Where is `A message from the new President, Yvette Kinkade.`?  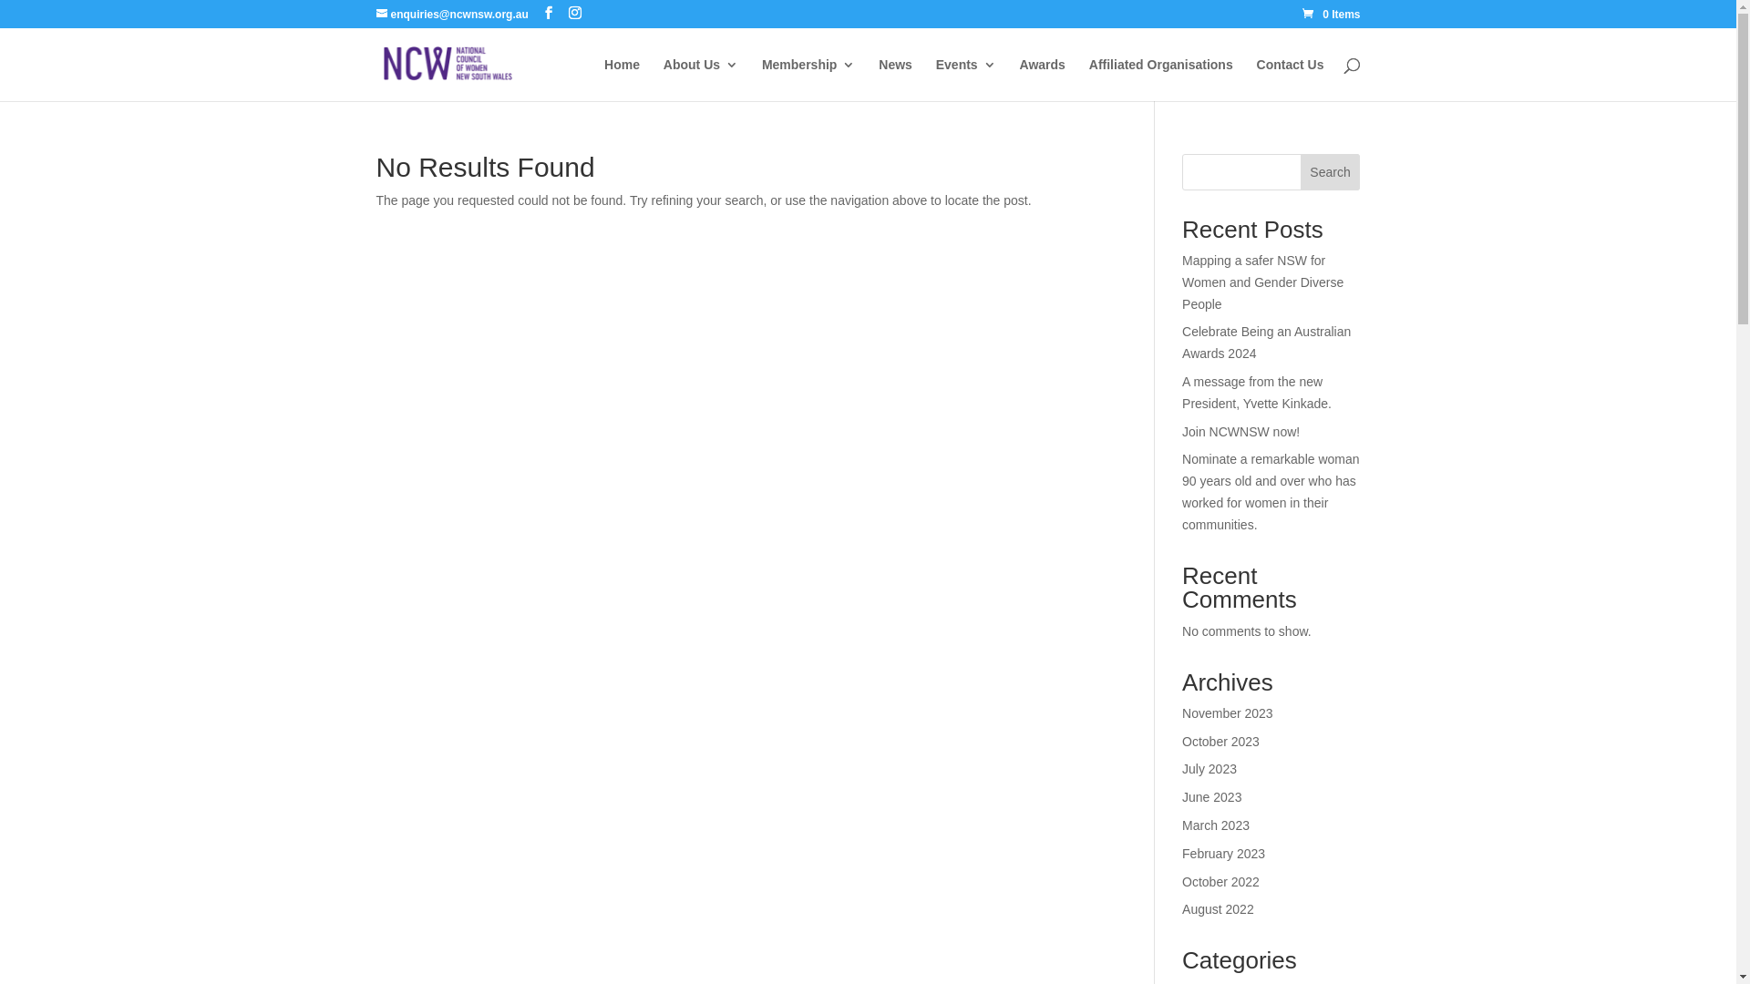
A message from the new President, Yvette Kinkade. is located at coordinates (1257, 393).